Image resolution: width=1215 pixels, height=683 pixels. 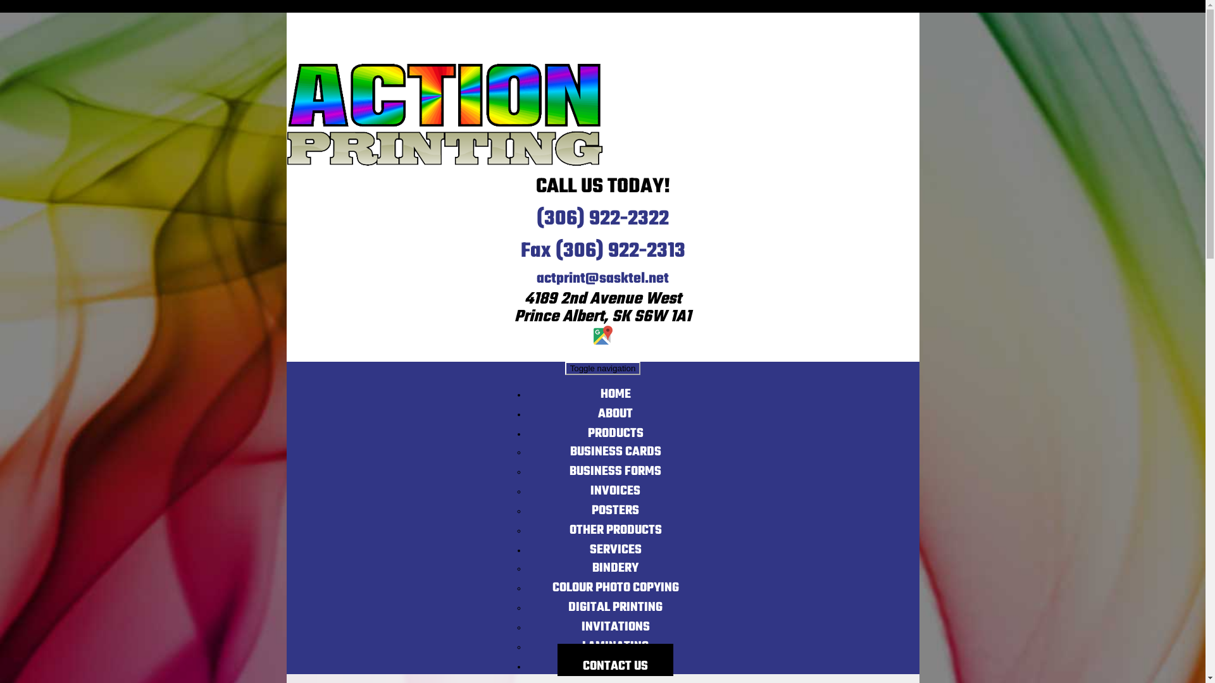 I want to click on BUSINESS CARDS, so click(x=615, y=445).